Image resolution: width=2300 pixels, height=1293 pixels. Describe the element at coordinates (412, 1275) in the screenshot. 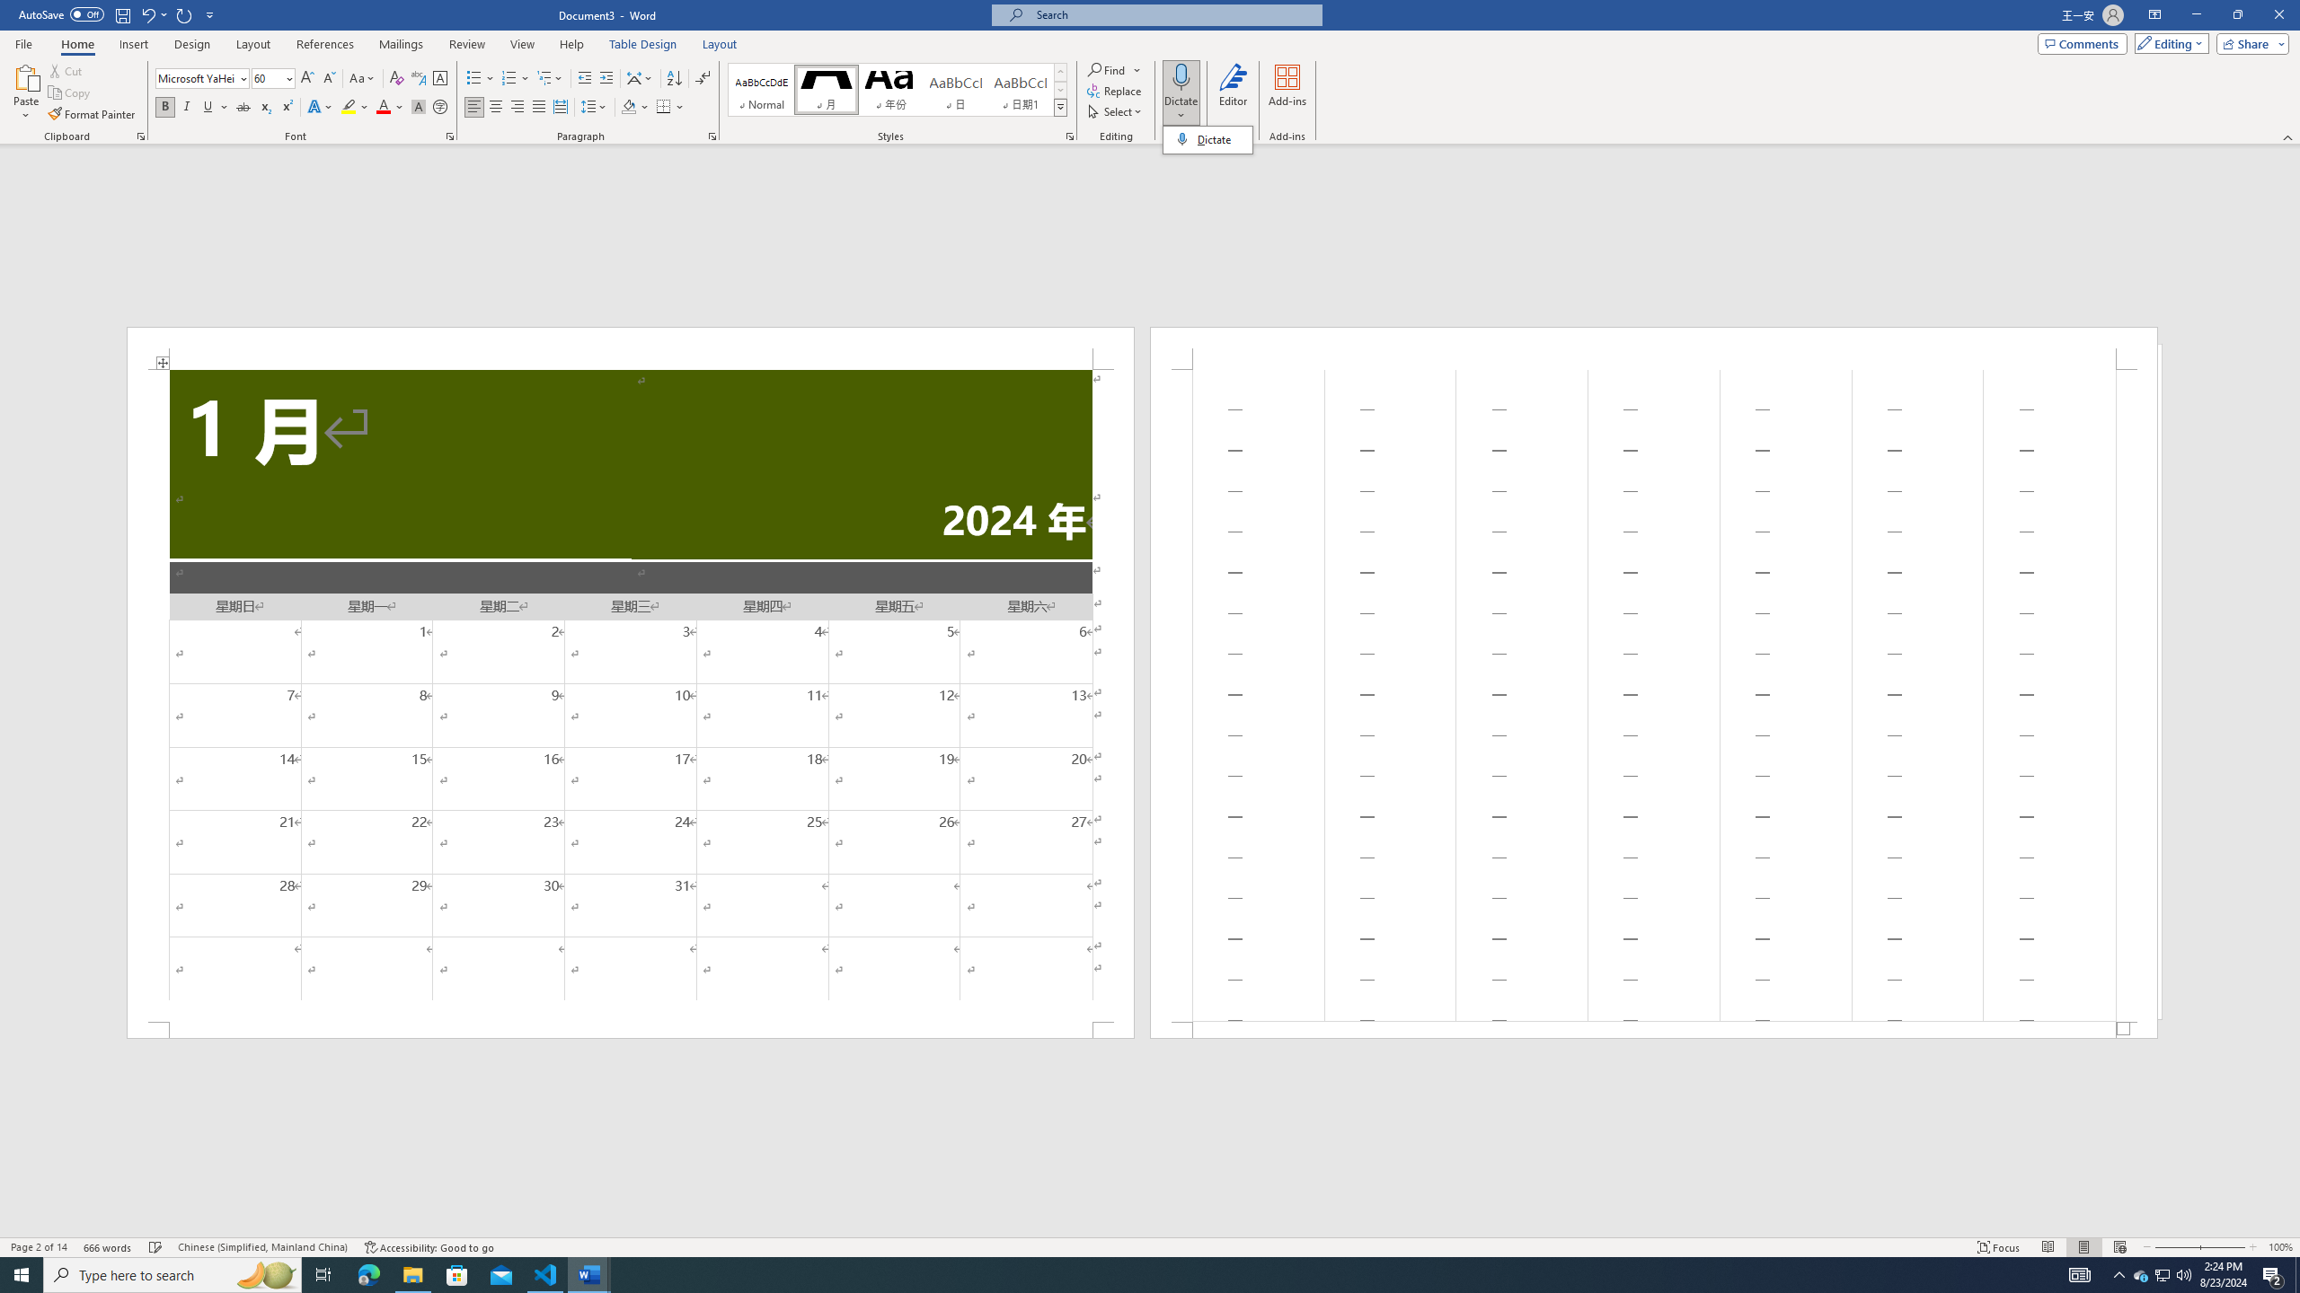

I see `File Explorer - 1 running window` at that location.